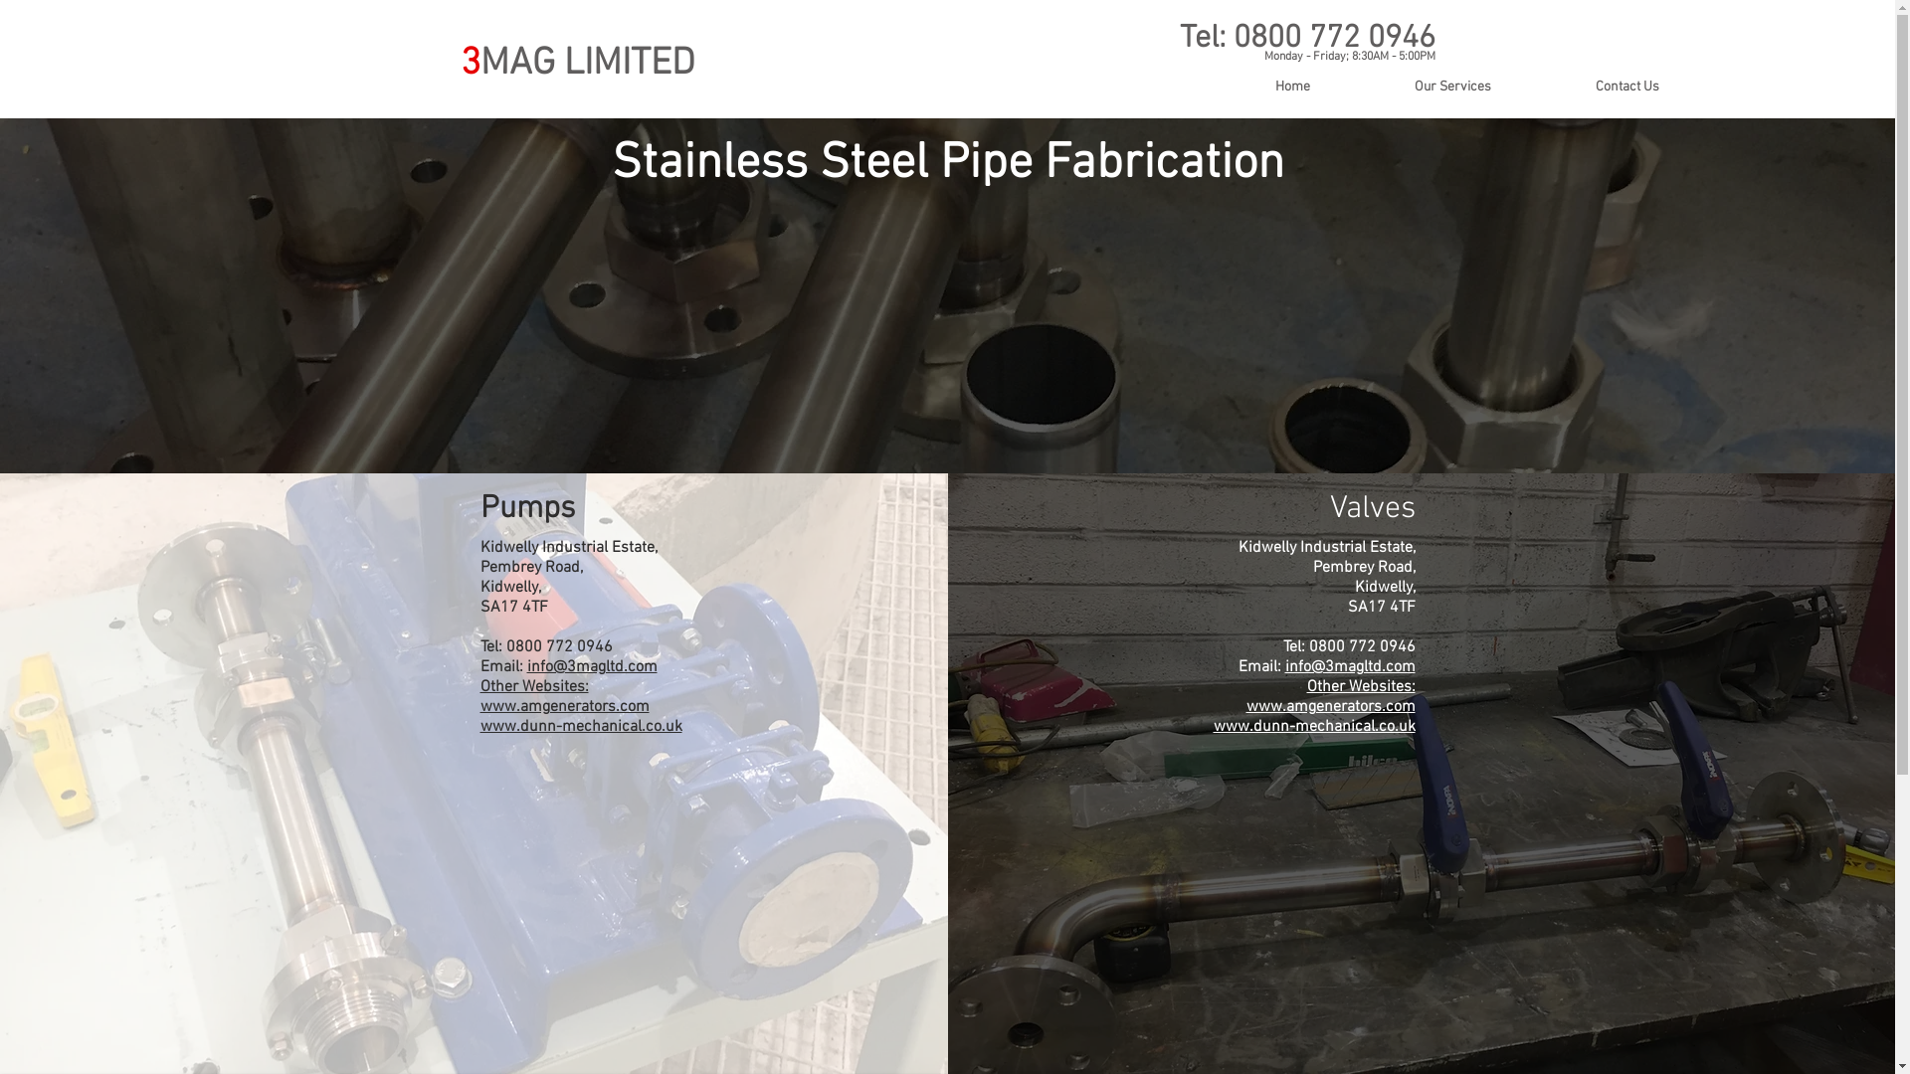 The width and height of the screenshot is (1910, 1074). I want to click on Contact Us, so click(1627, 88).